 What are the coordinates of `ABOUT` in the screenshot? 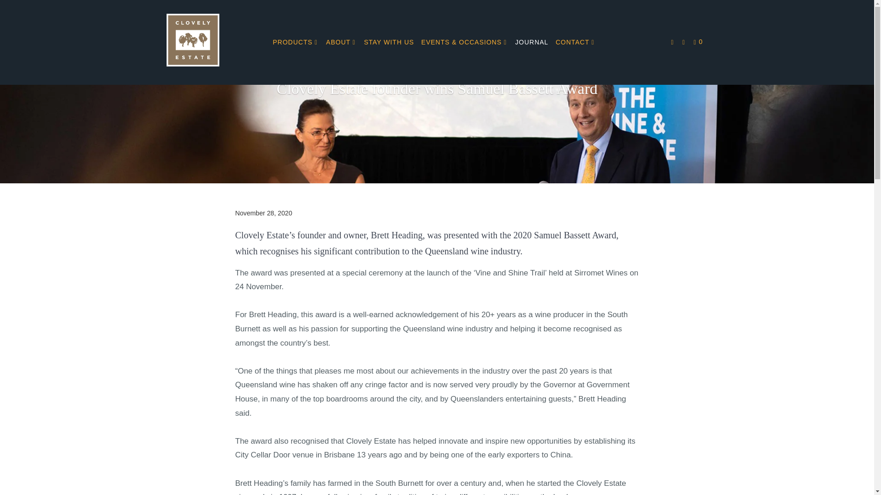 It's located at (341, 42).